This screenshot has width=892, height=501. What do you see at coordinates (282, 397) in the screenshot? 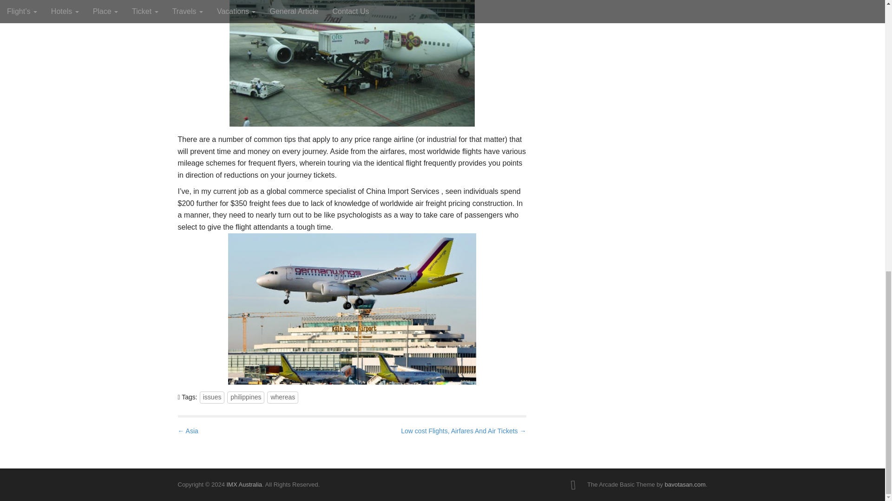
I see `whereas` at bounding box center [282, 397].